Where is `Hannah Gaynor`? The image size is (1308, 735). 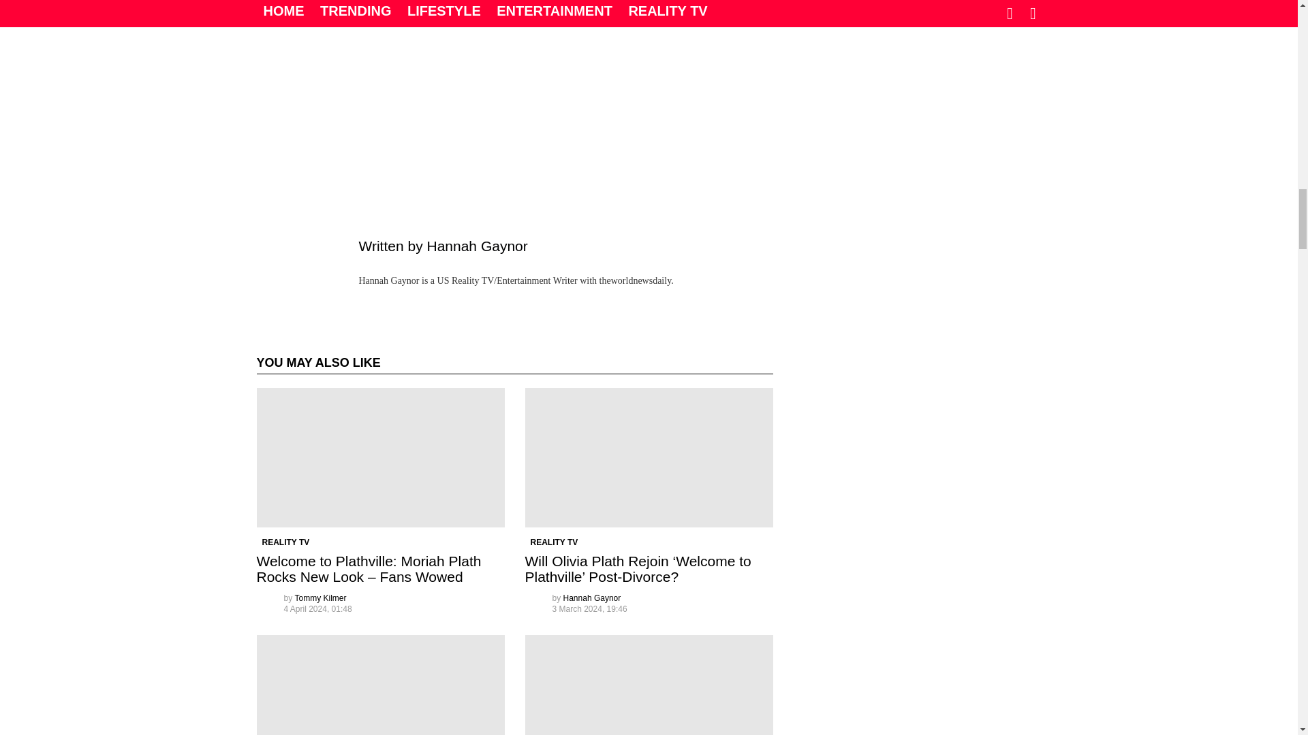
Hannah Gaynor is located at coordinates (476, 245).